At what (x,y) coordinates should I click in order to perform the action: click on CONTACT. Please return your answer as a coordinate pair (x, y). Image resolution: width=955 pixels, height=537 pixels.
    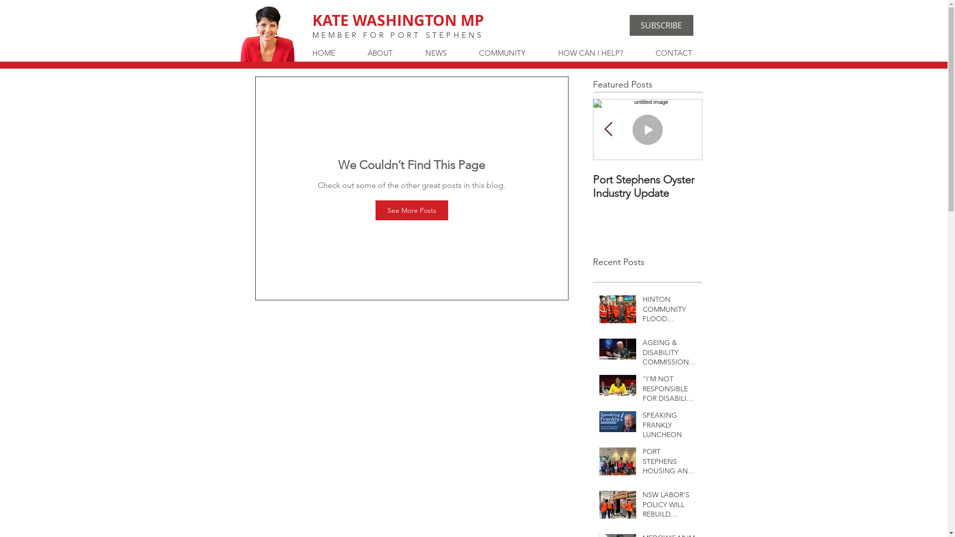
    Looking at the image, I should click on (682, 53).